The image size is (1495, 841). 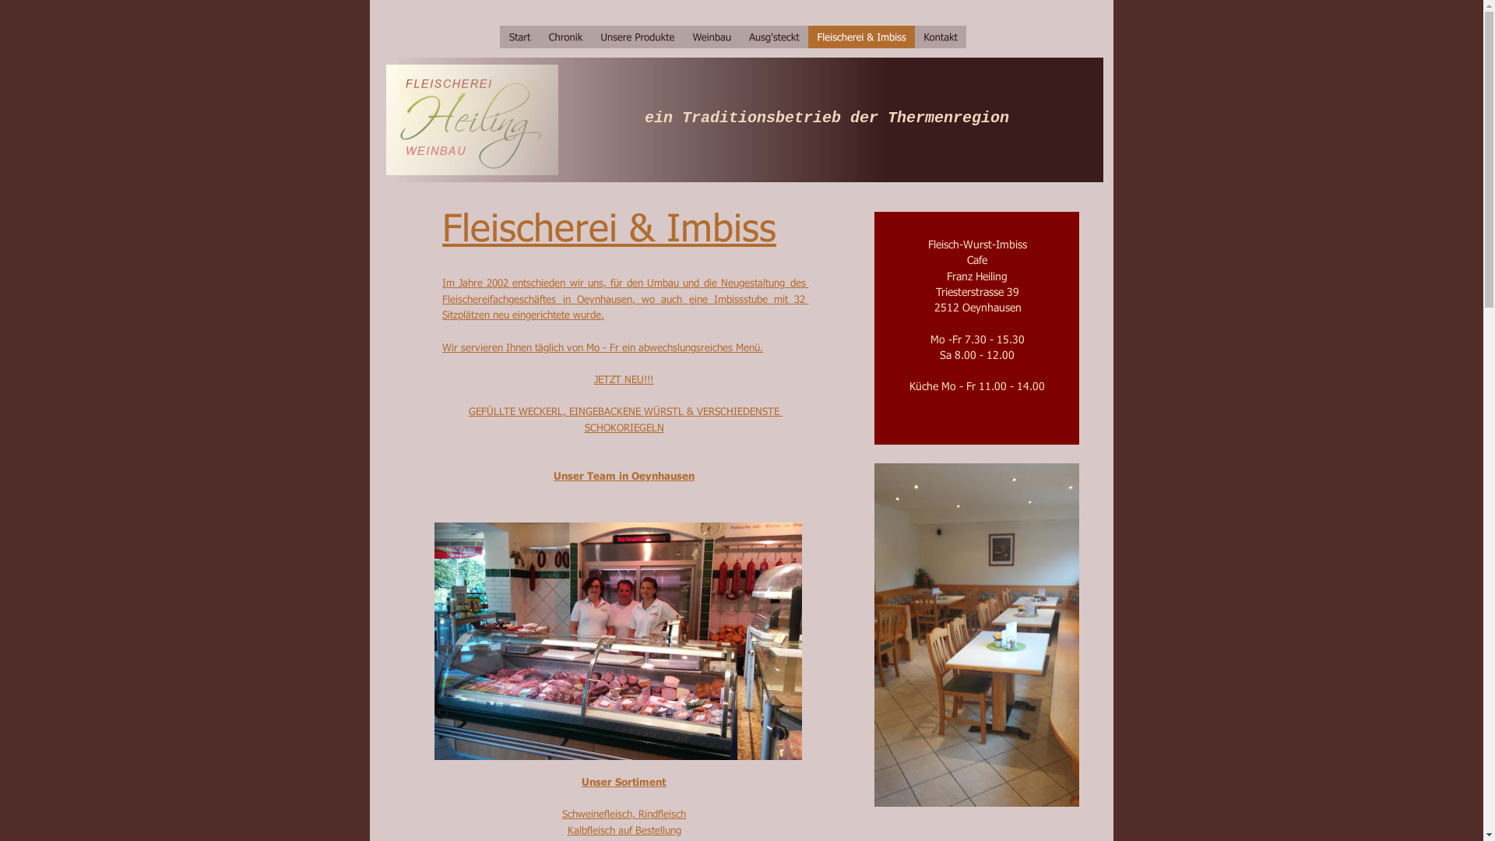 What do you see at coordinates (651, 299) in the screenshot?
I see `wo  ` at bounding box center [651, 299].